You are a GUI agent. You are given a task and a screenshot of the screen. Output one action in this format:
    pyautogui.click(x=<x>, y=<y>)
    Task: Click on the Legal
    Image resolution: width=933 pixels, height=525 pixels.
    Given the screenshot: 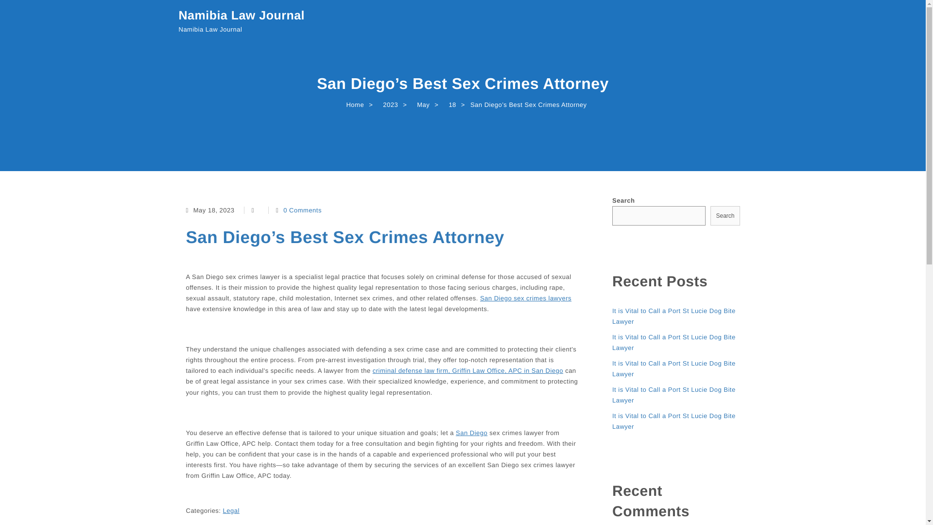 What is the action you would take?
    pyautogui.click(x=231, y=510)
    